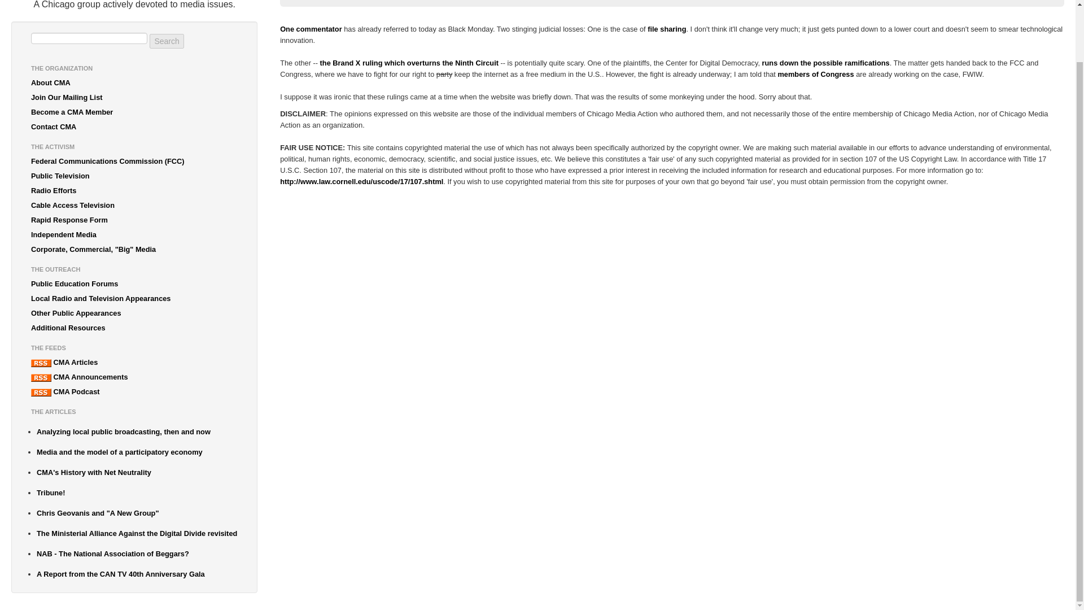 The width and height of the screenshot is (1084, 610). I want to click on About CMA, so click(134, 82).